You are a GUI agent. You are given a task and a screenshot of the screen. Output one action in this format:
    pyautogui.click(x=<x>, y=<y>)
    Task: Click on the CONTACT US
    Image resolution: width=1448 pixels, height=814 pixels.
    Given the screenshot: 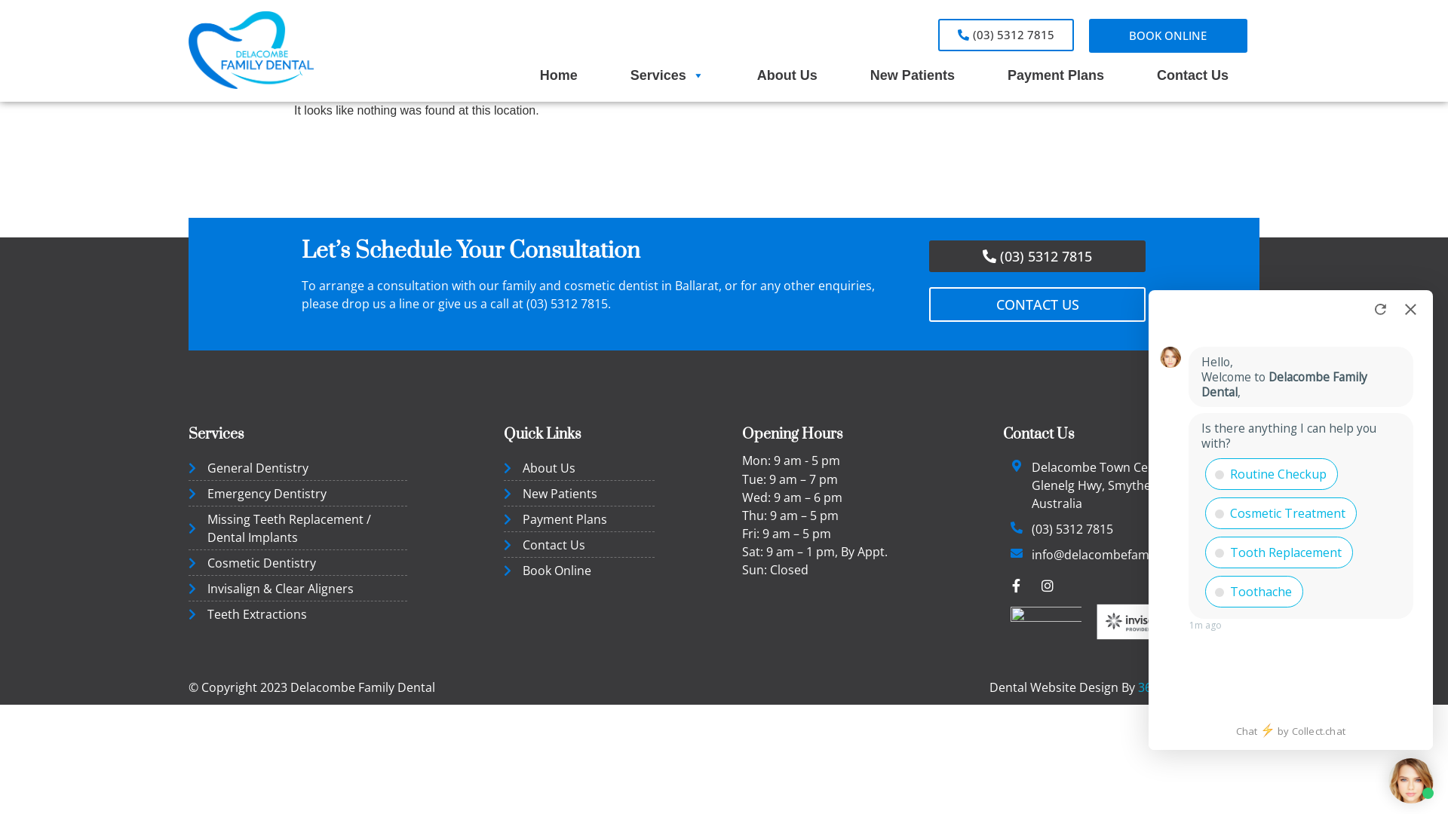 What is the action you would take?
    pyautogui.click(x=1038, y=304)
    